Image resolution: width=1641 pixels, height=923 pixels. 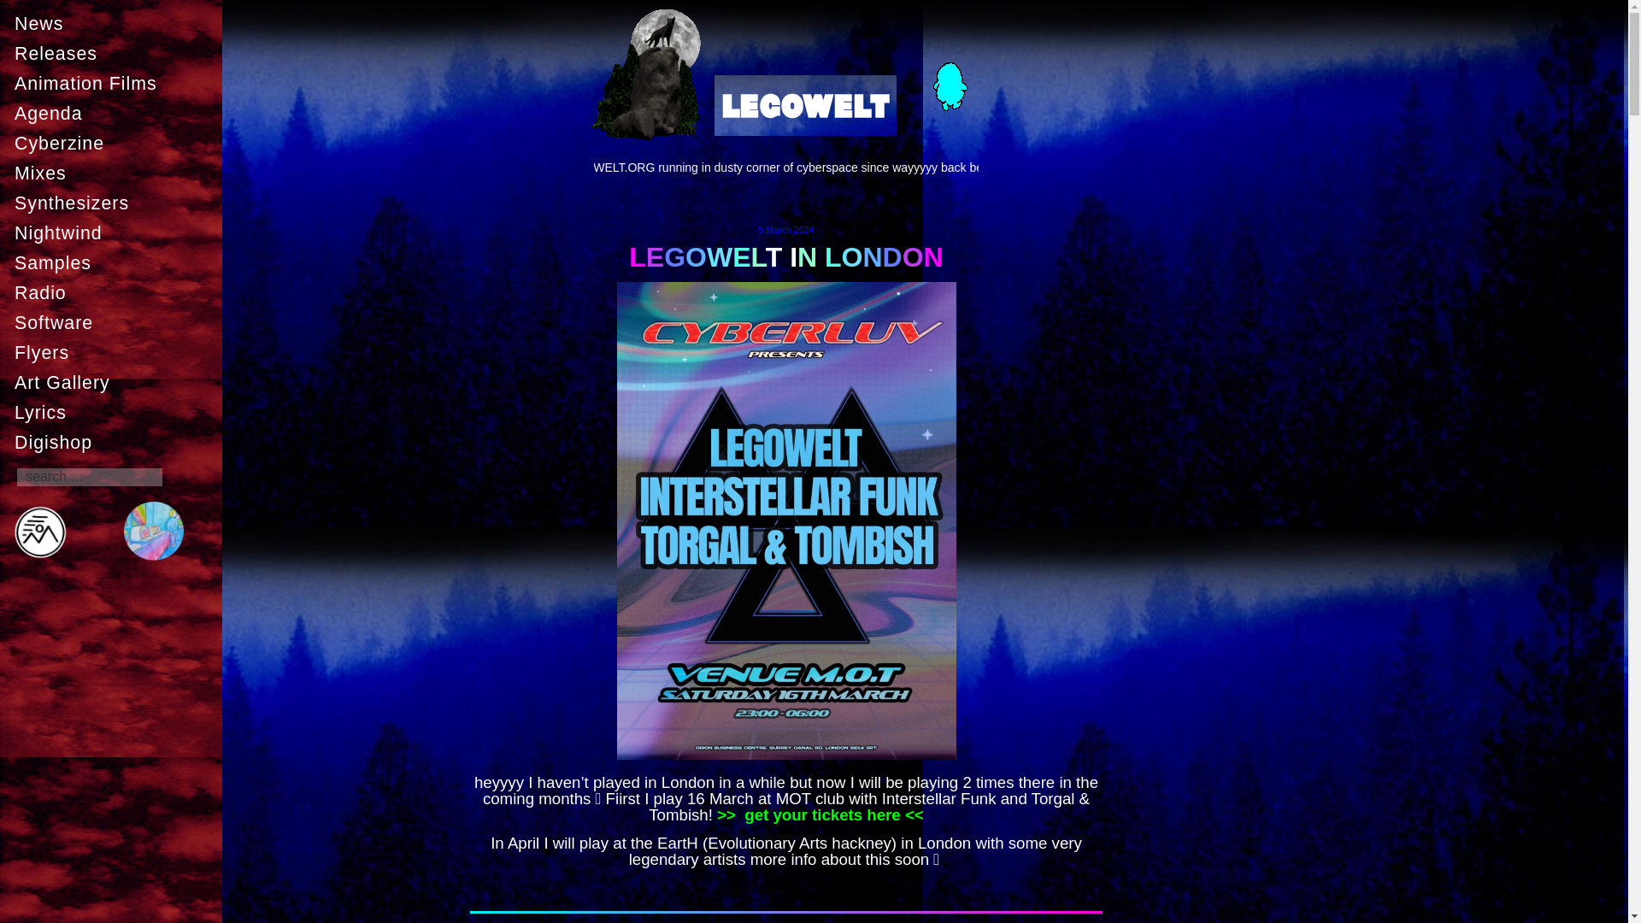 I want to click on Digishop, so click(x=115, y=442).